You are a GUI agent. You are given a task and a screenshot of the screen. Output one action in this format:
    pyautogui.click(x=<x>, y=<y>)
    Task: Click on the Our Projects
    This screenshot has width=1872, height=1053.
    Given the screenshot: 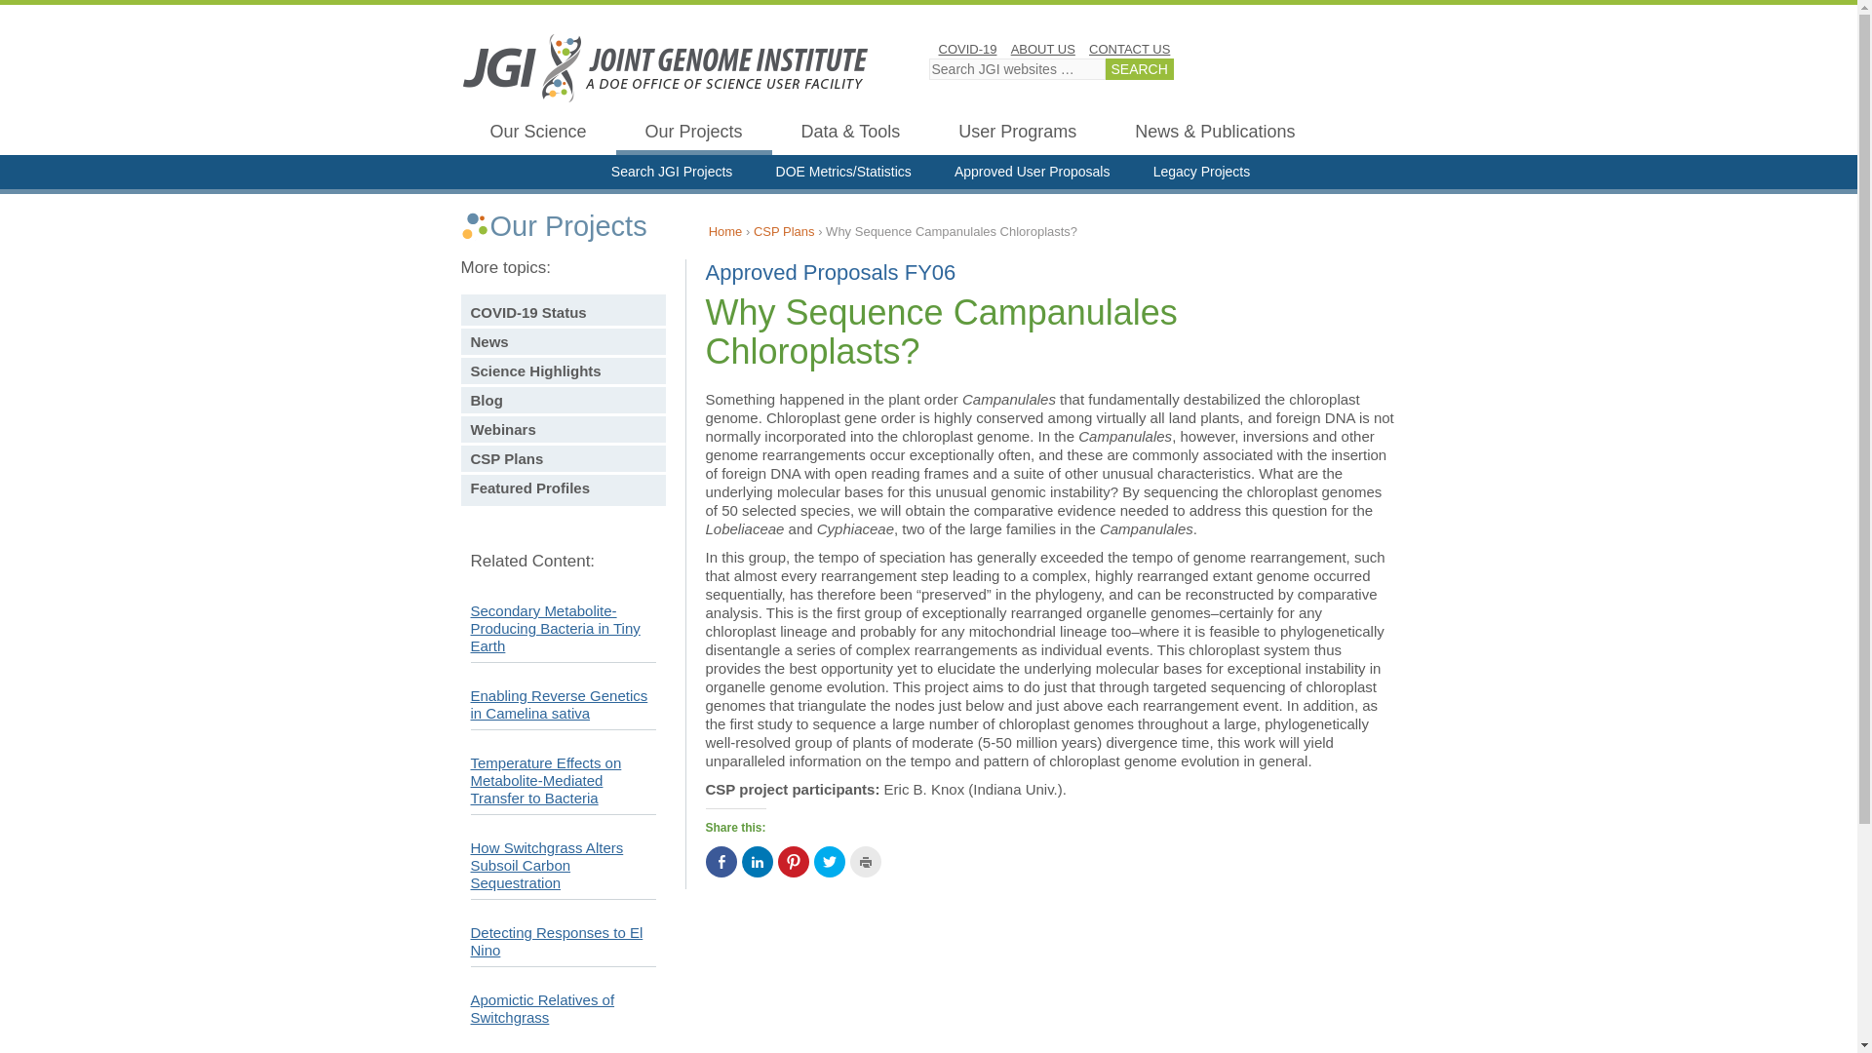 What is the action you would take?
    pyautogui.click(x=693, y=135)
    